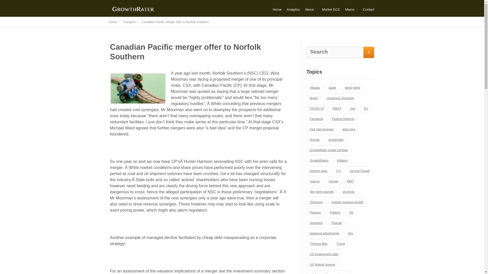  I want to click on Analytics, so click(293, 10).